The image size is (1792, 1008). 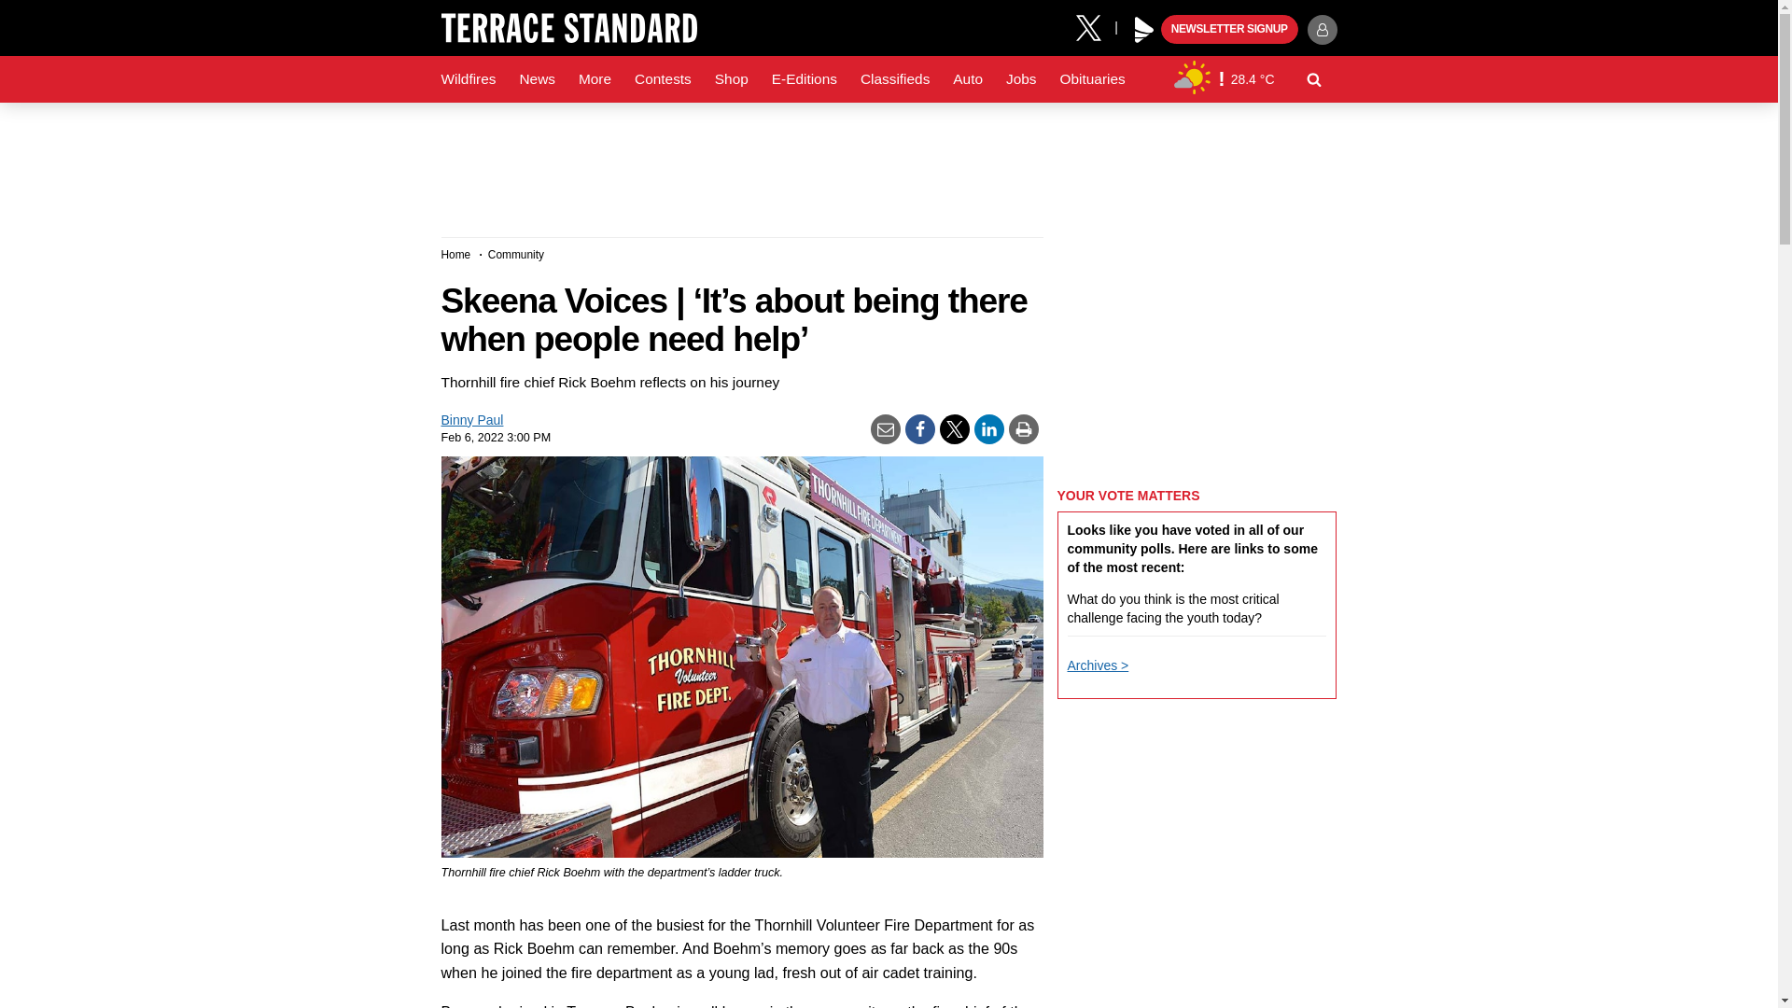 I want to click on Play, so click(x=1144, y=30).